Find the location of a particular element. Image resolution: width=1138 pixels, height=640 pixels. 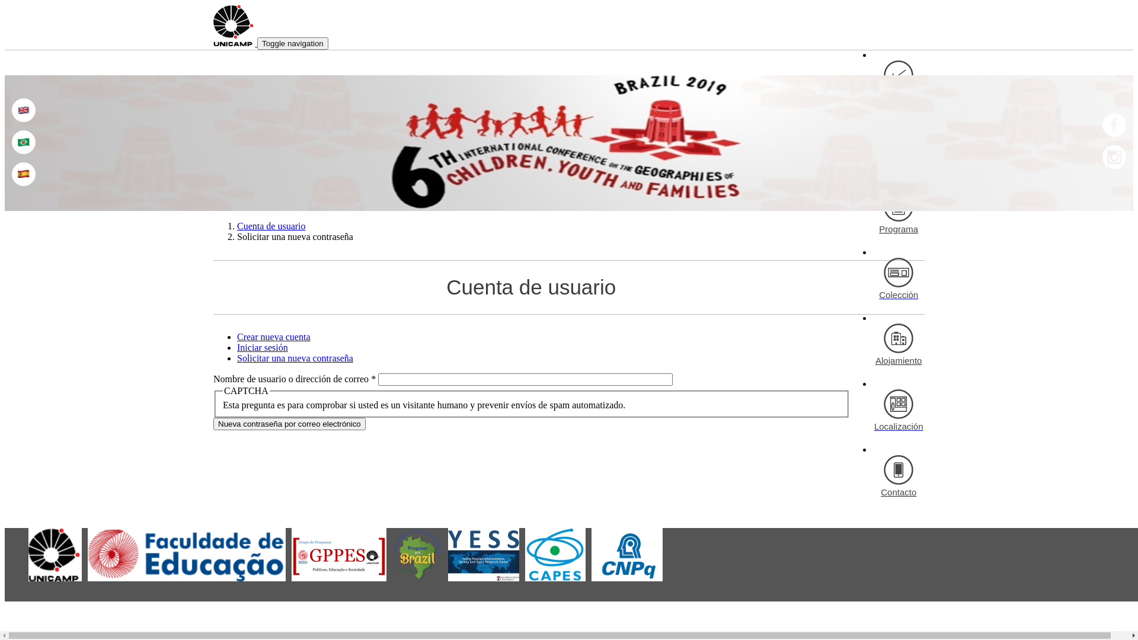

Inscripciones is located at coordinates (899, 82).